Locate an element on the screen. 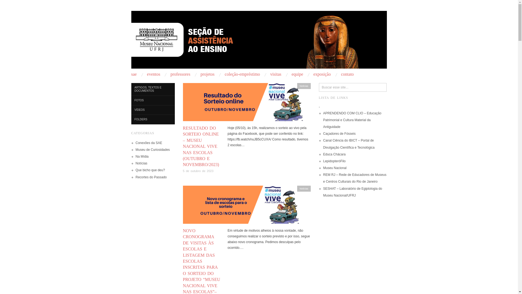 This screenshot has height=294, width=522. equipe is located at coordinates (297, 74).